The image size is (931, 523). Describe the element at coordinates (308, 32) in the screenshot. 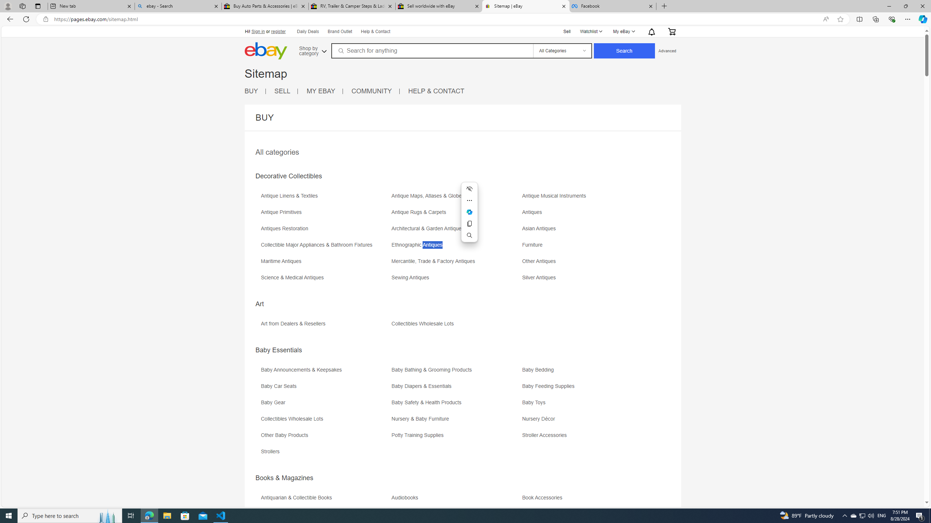

I see `Daily Deals` at that location.